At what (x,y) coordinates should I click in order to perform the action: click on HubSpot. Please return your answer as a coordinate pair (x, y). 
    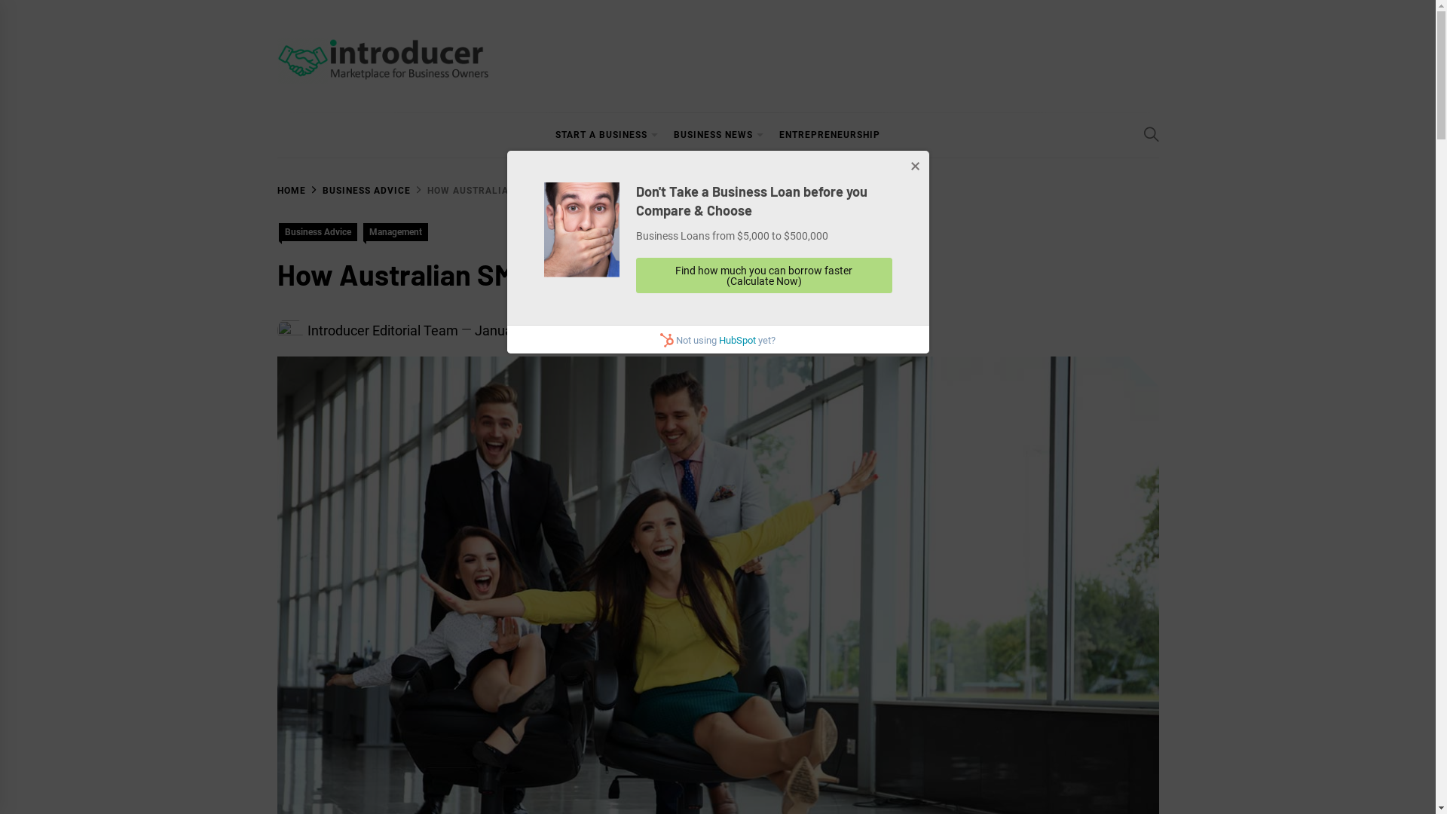
    Looking at the image, I should click on (737, 341).